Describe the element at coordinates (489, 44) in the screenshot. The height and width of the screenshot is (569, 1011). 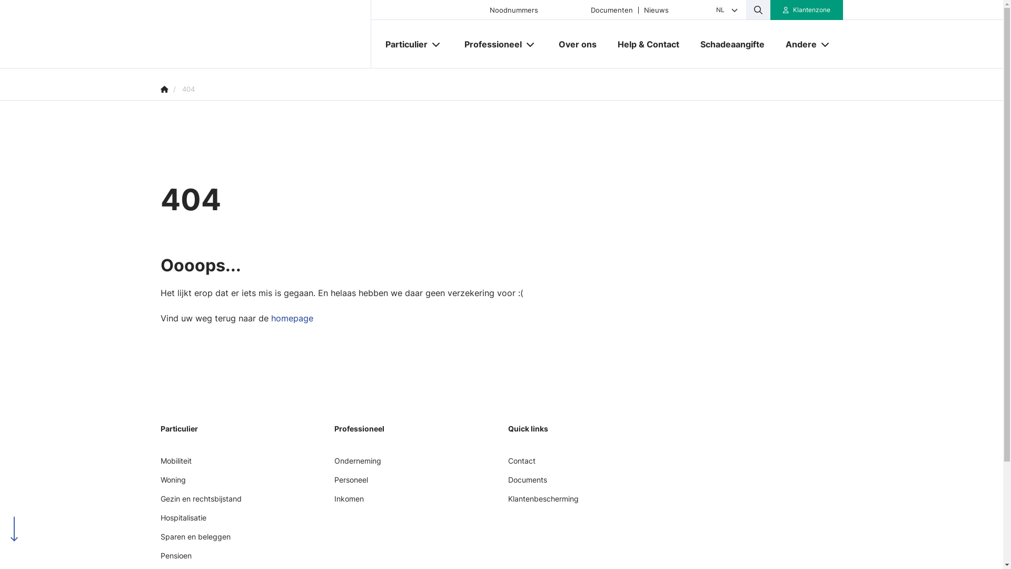
I see `Professioneel` at that location.